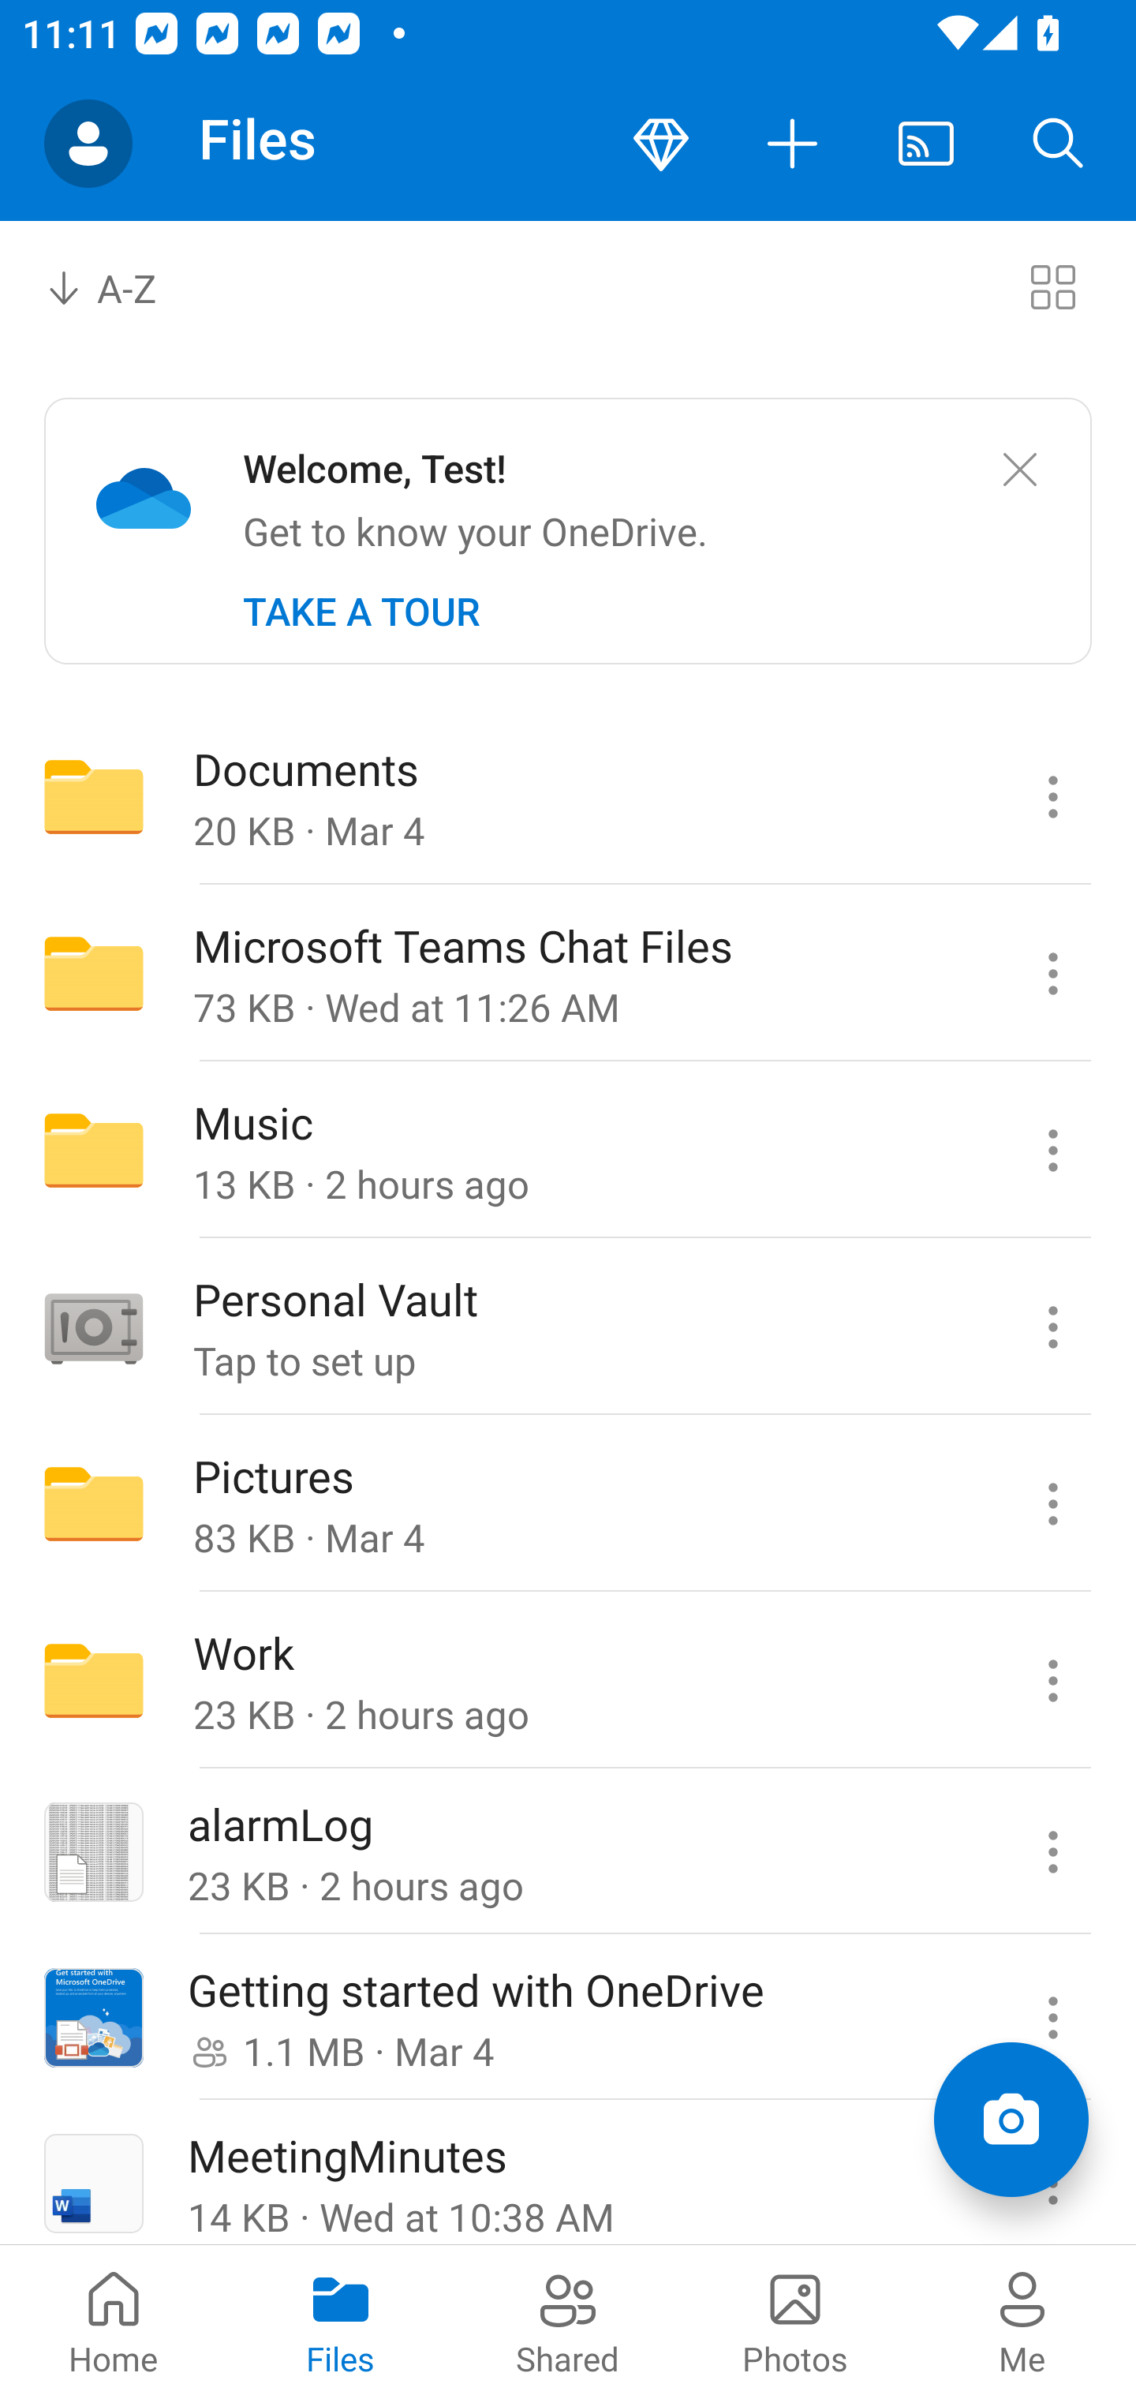 The height and width of the screenshot is (2399, 1136). I want to click on More actions button, so click(794, 144).